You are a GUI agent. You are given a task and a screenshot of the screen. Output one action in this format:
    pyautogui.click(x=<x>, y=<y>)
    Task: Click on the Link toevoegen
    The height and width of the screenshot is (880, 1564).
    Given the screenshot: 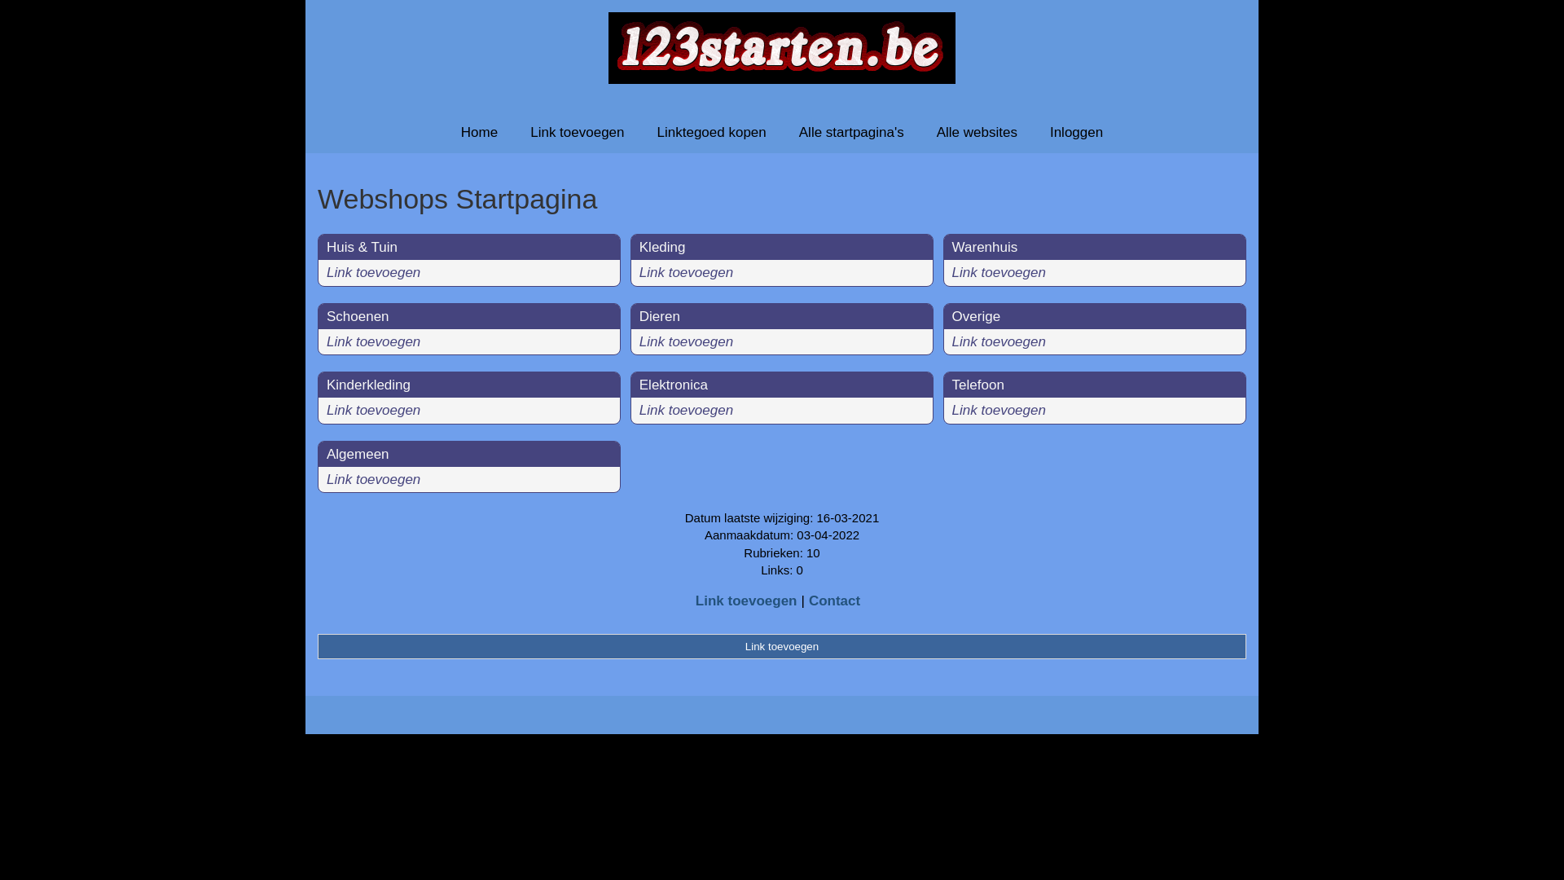 What is the action you would take?
    pyautogui.click(x=746, y=601)
    